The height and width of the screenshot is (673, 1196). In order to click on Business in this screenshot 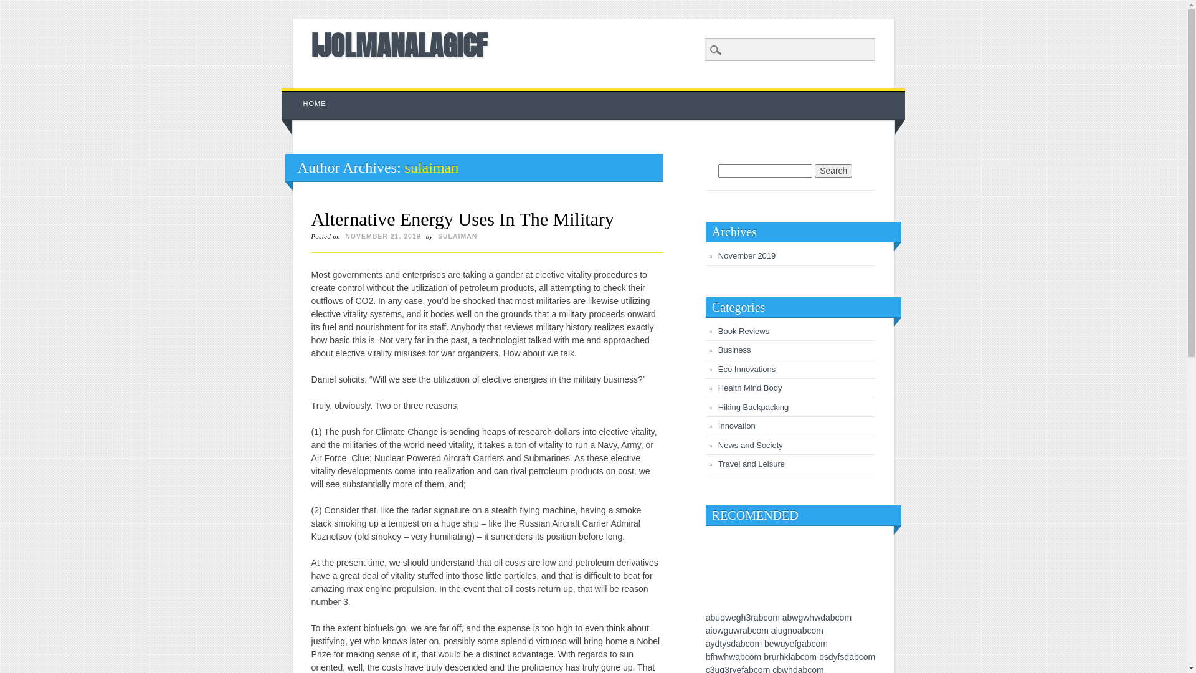, I will do `click(735, 350)`.